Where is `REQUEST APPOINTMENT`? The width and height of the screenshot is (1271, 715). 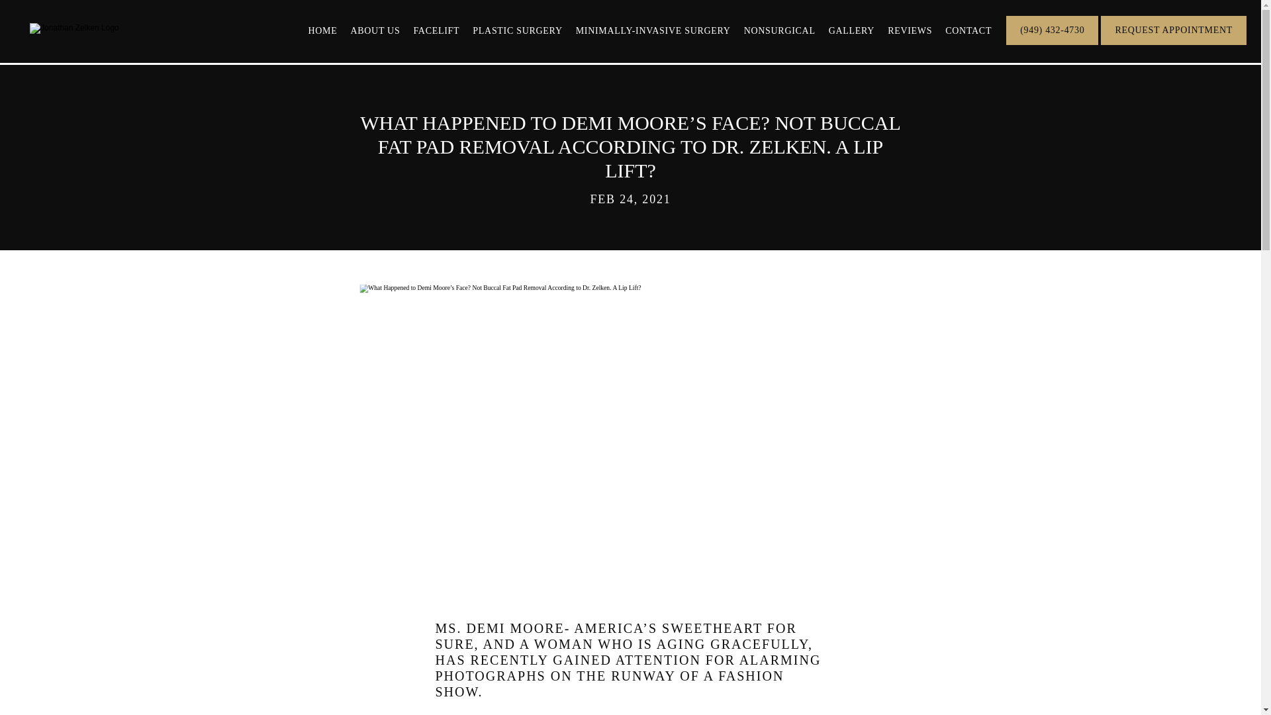 REQUEST APPOINTMENT is located at coordinates (1173, 44).